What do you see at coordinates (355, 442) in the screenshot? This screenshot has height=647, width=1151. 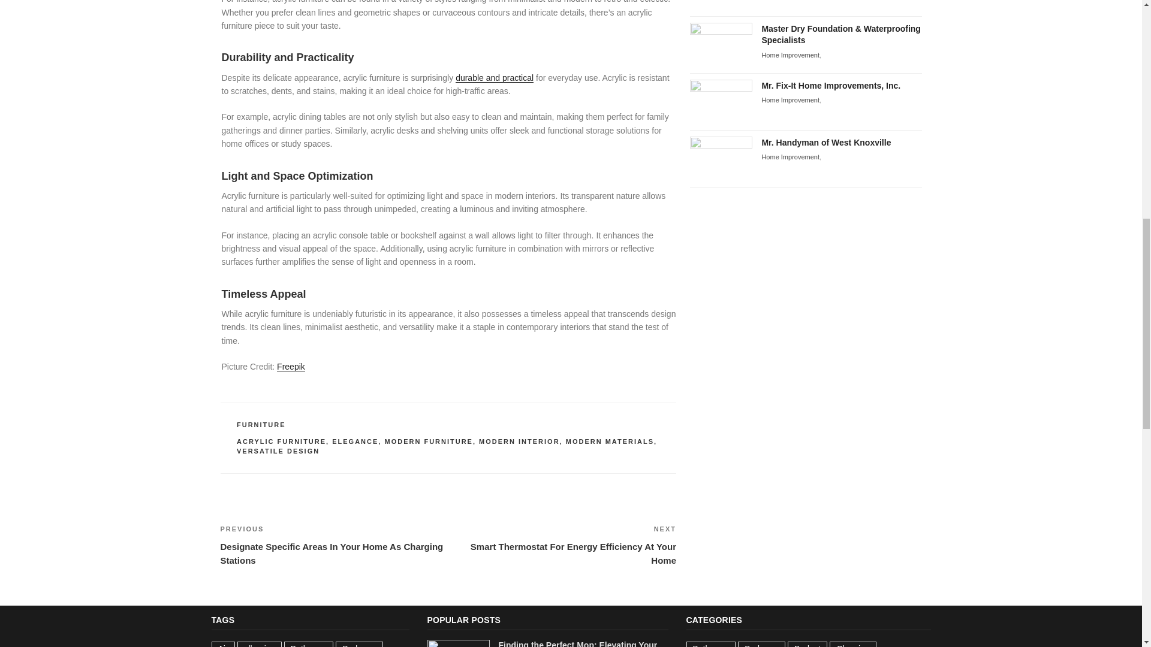 I see `ELEGANCE` at bounding box center [355, 442].